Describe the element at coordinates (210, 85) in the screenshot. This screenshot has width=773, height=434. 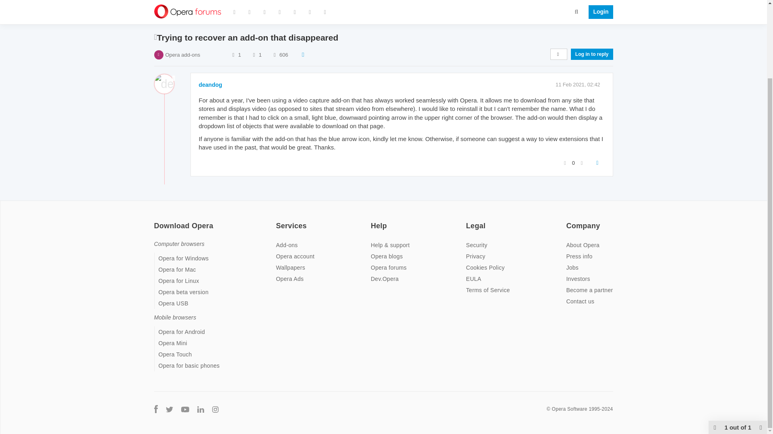
I see `deandog` at that location.